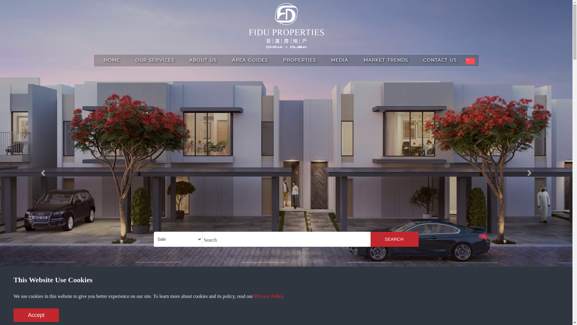 The image size is (577, 325). Describe the element at coordinates (340, 60) in the screenshot. I see `MEDIA` at that location.